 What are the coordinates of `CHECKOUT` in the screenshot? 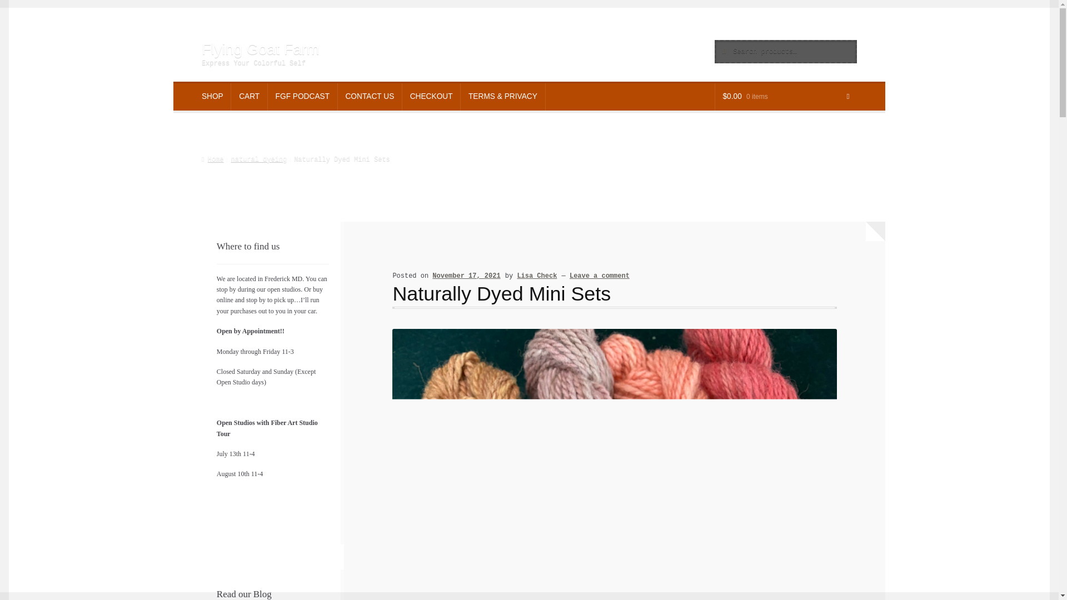 It's located at (431, 97).